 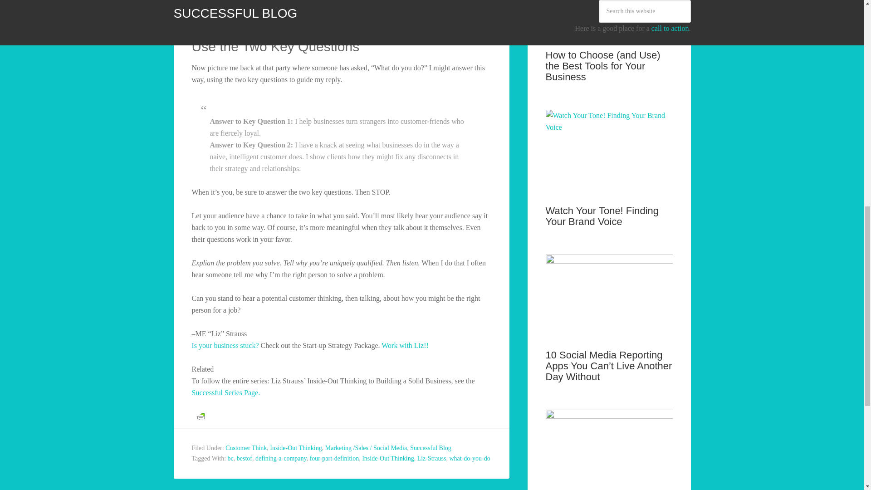 What do you see at coordinates (602, 216) in the screenshot?
I see `Watch Your Tone! Finding Your Brand Voice` at bounding box center [602, 216].